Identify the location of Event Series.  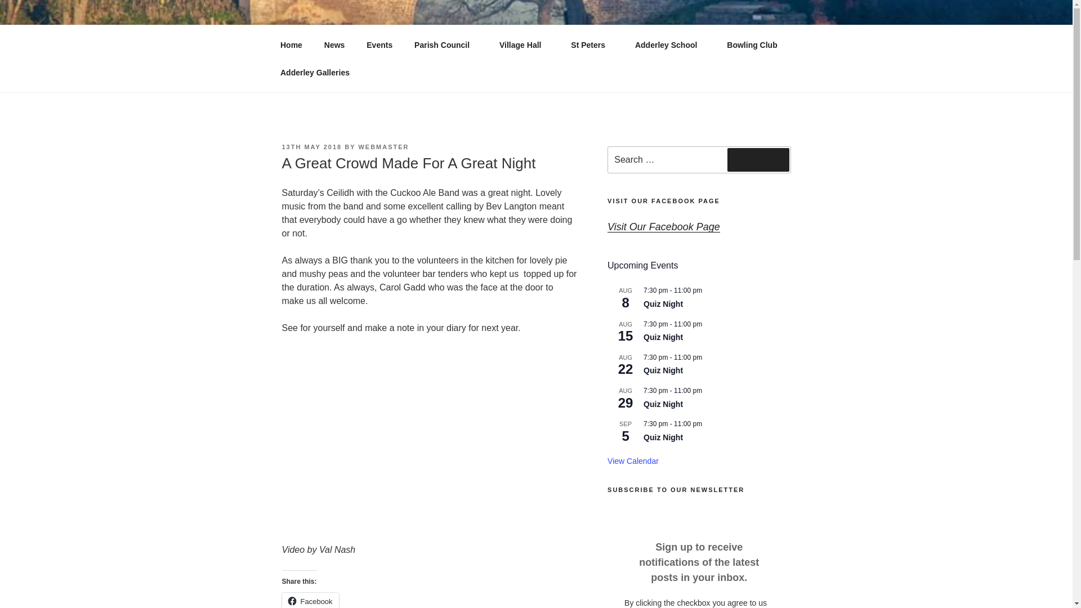
(707, 423).